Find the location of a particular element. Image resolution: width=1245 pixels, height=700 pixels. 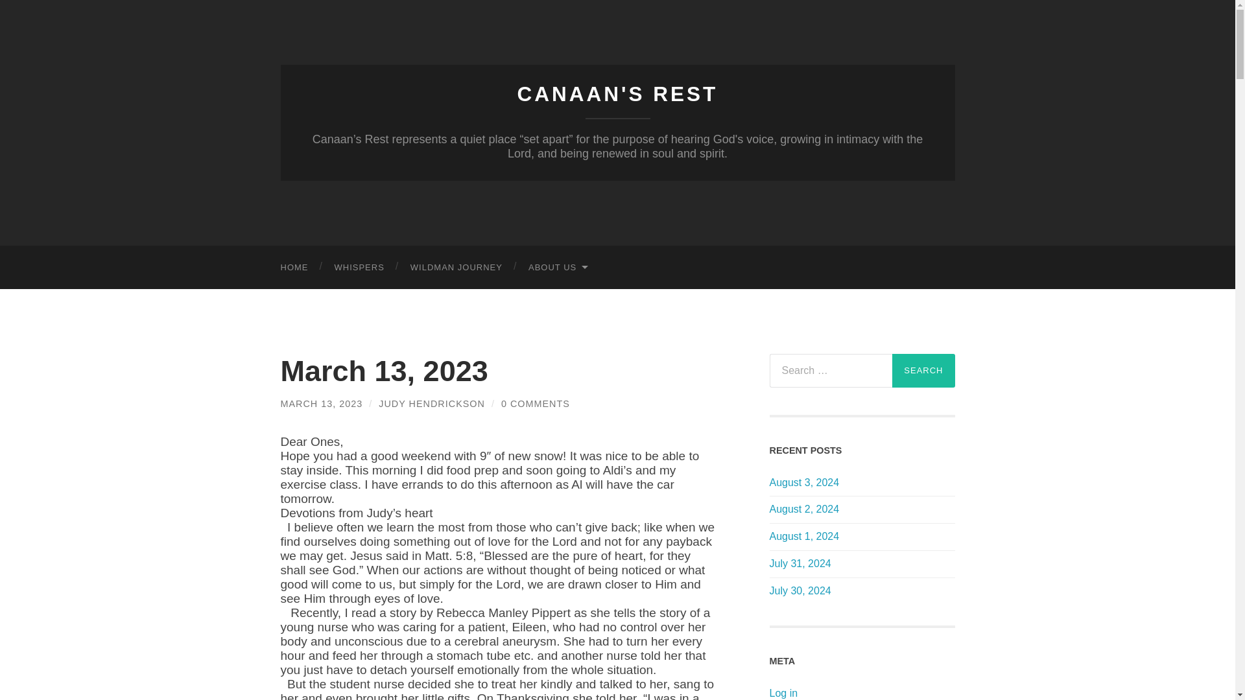

ABOUT US is located at coordinates (556, 266).